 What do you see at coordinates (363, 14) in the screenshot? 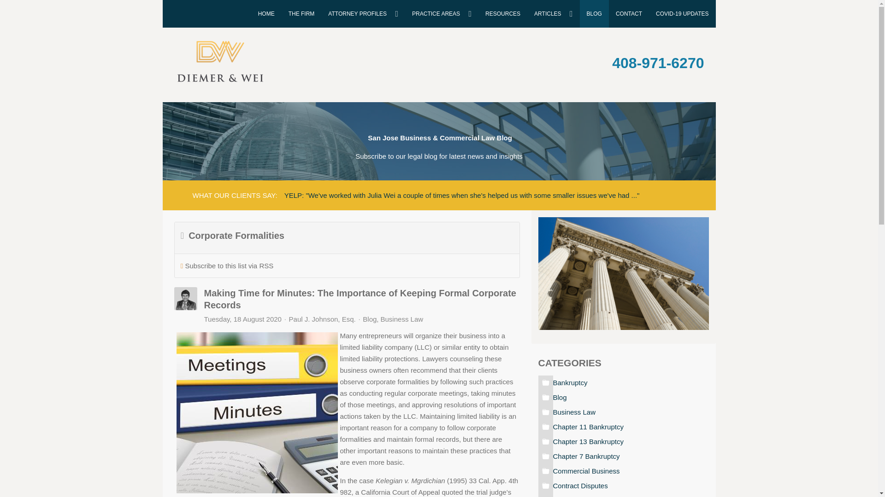
I see `ATTORNEY PROFILES` at bounding box center [363, 14].